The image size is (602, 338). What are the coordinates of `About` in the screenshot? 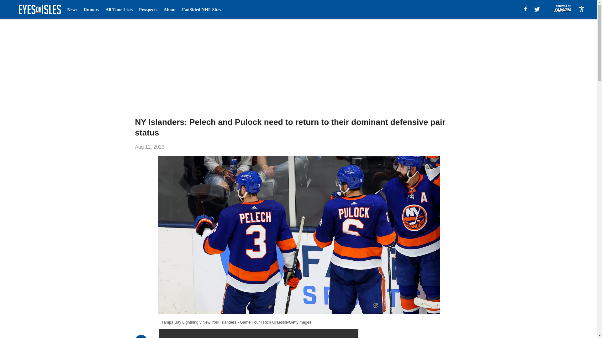 It's located at (170, 9).